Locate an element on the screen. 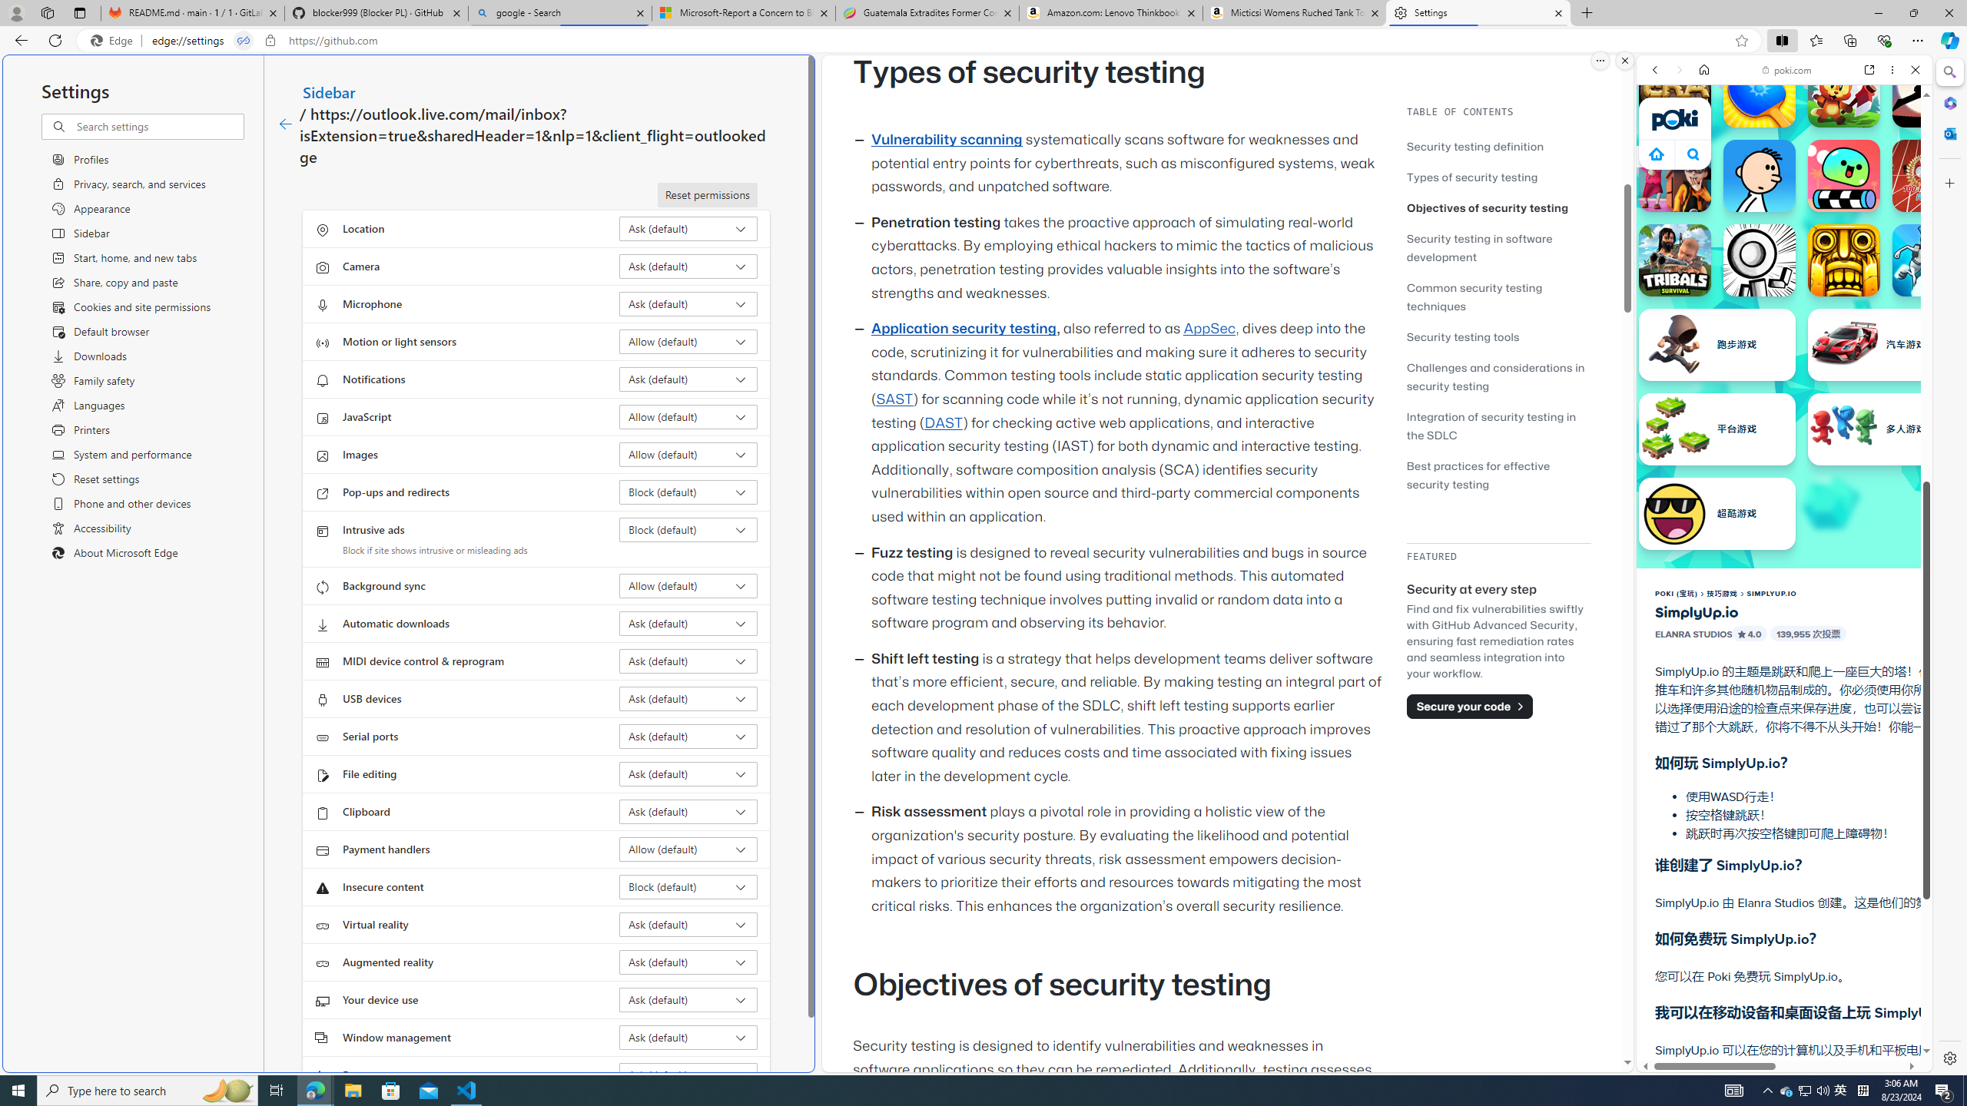 The image size is (1967, 1106). Integration of security testing in the SDLC is located at coordinates (1498, 426).